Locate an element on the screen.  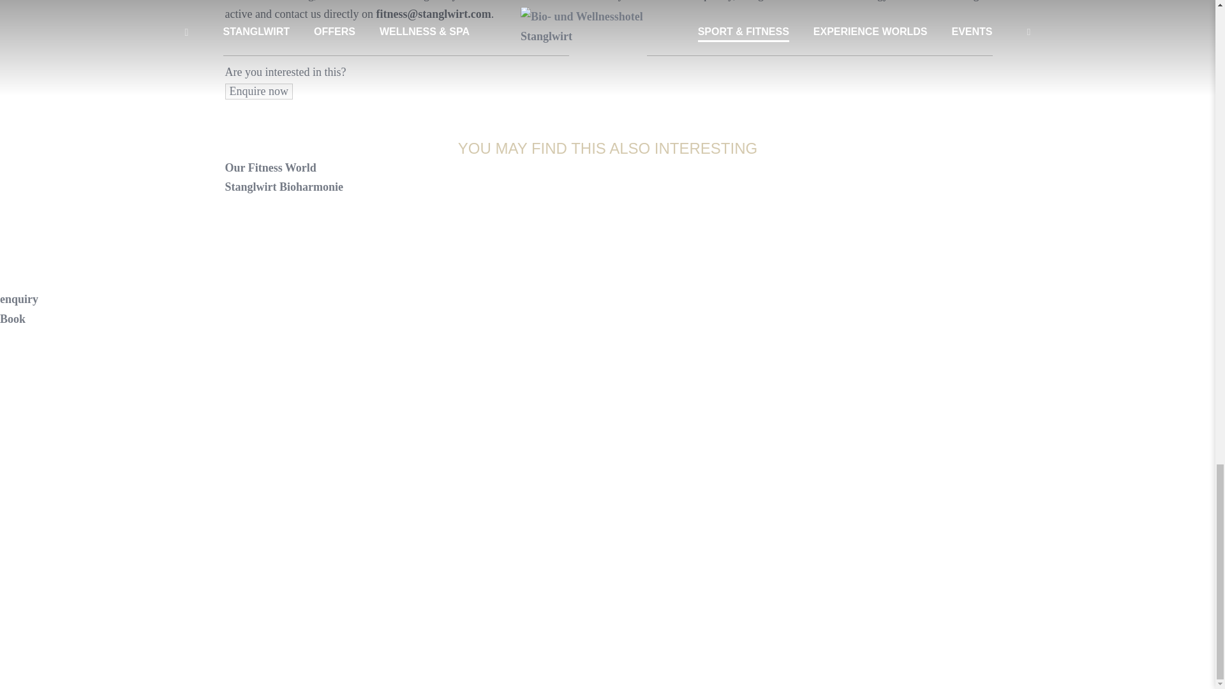
Enquire now is located at coordinates (258, 91).